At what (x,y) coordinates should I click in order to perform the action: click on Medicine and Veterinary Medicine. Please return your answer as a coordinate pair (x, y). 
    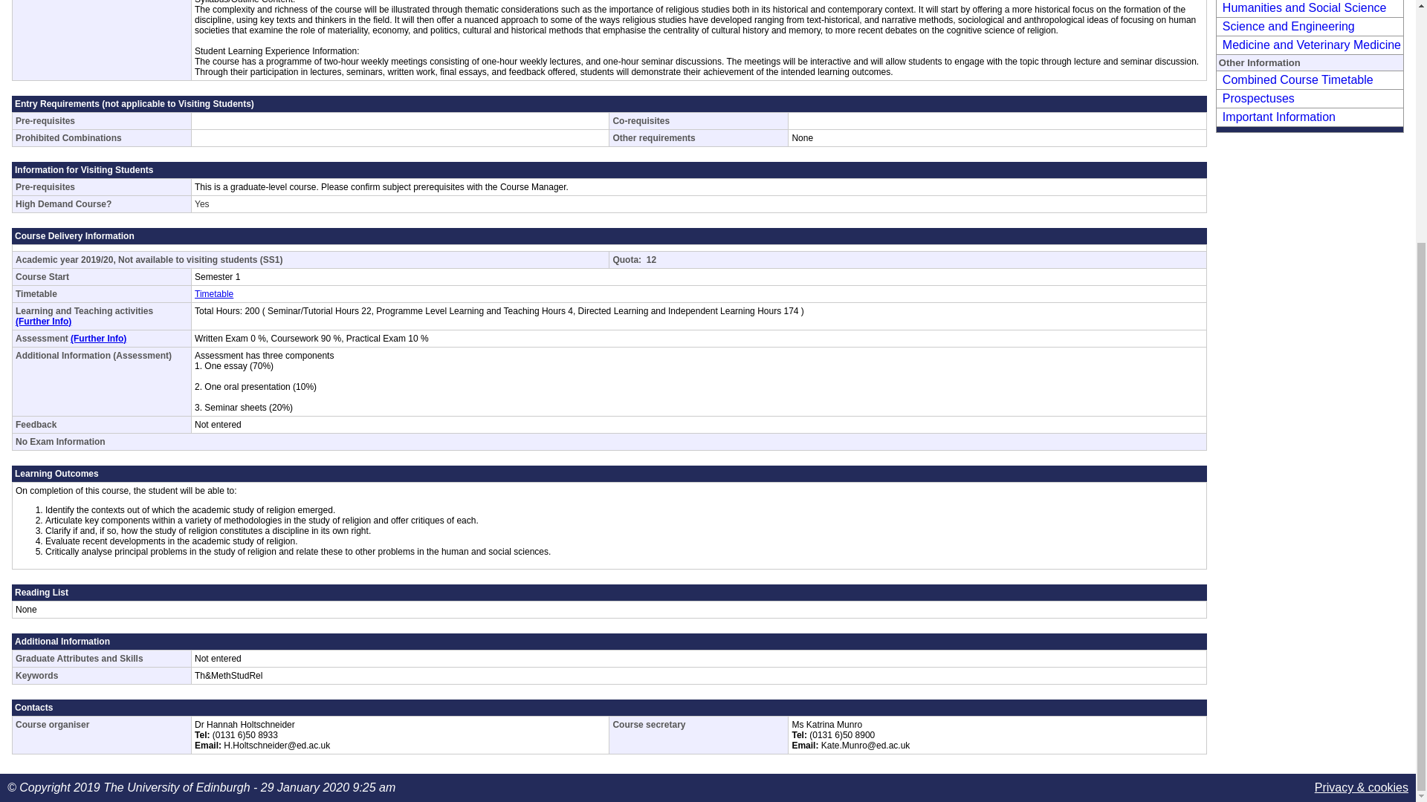
    Looking at the image, I should click on (1310, 45).